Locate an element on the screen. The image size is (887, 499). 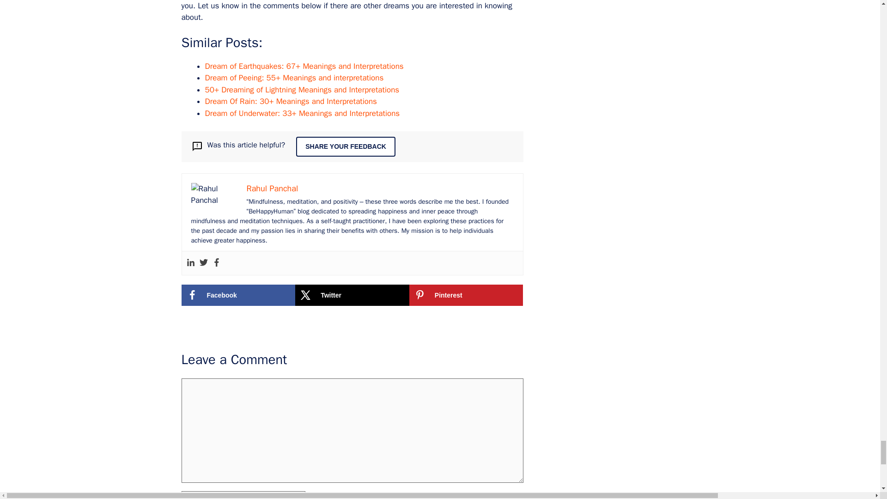
Pinterest is located at coordinates (466, 295).